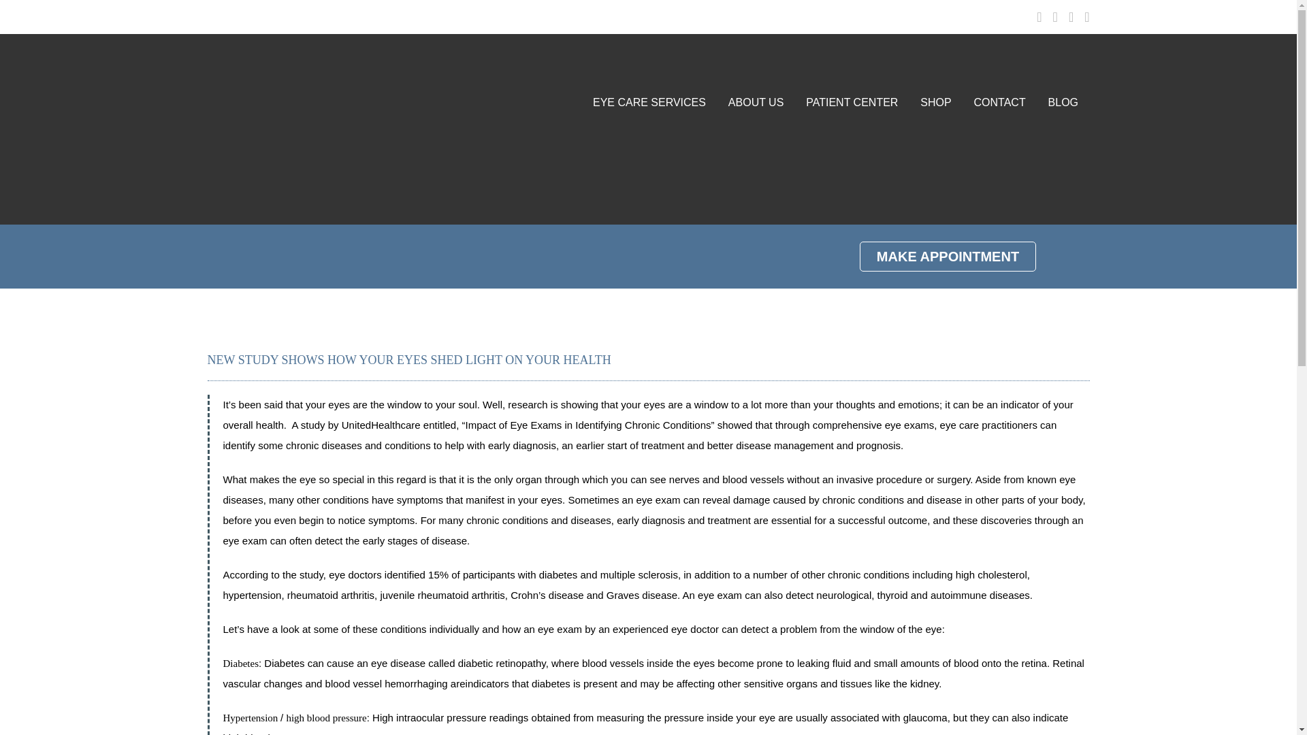  I want to click on SHOP, so click(935, 102).